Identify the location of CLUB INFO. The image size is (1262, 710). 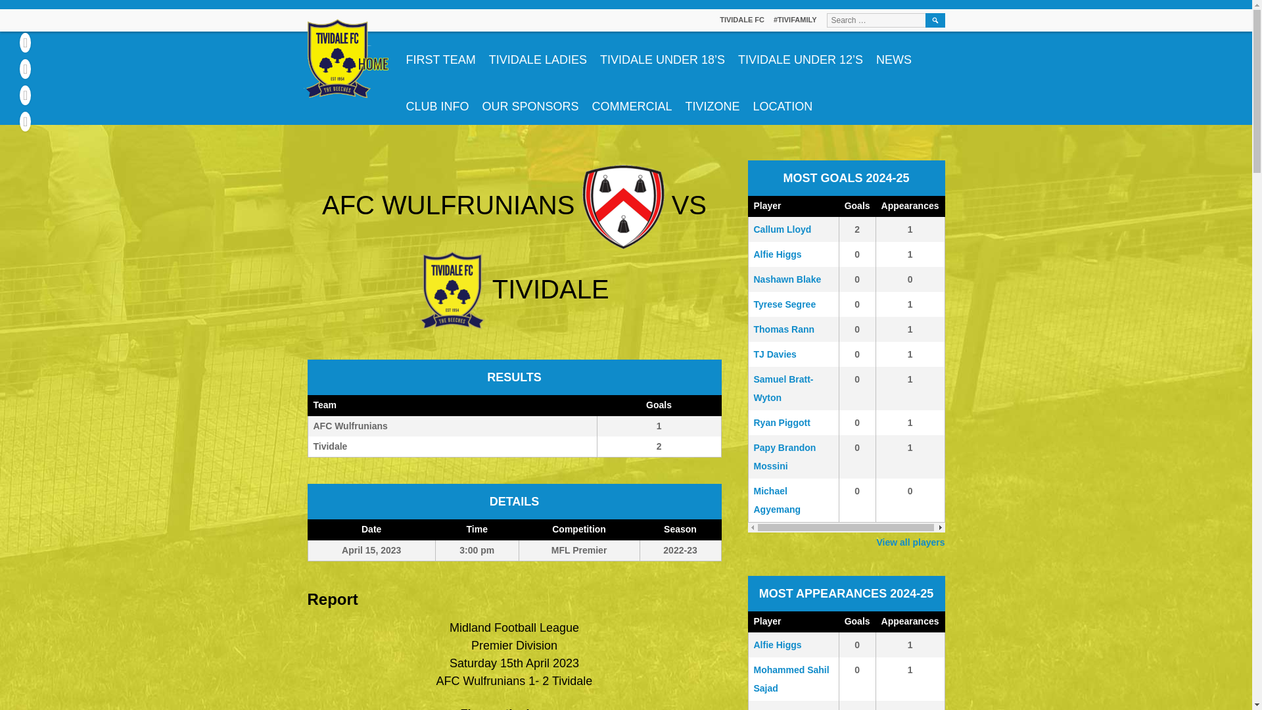
(741, 19).